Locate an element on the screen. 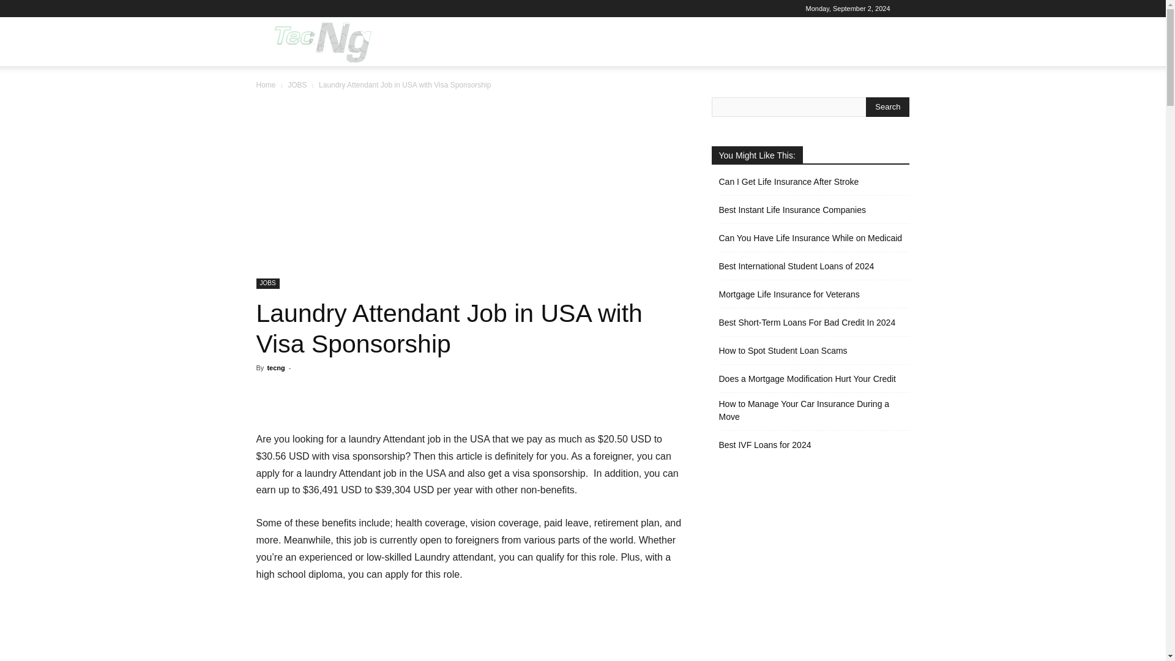 The image size is (1175, 661). Advertisement is located at coordinates (469, 630).